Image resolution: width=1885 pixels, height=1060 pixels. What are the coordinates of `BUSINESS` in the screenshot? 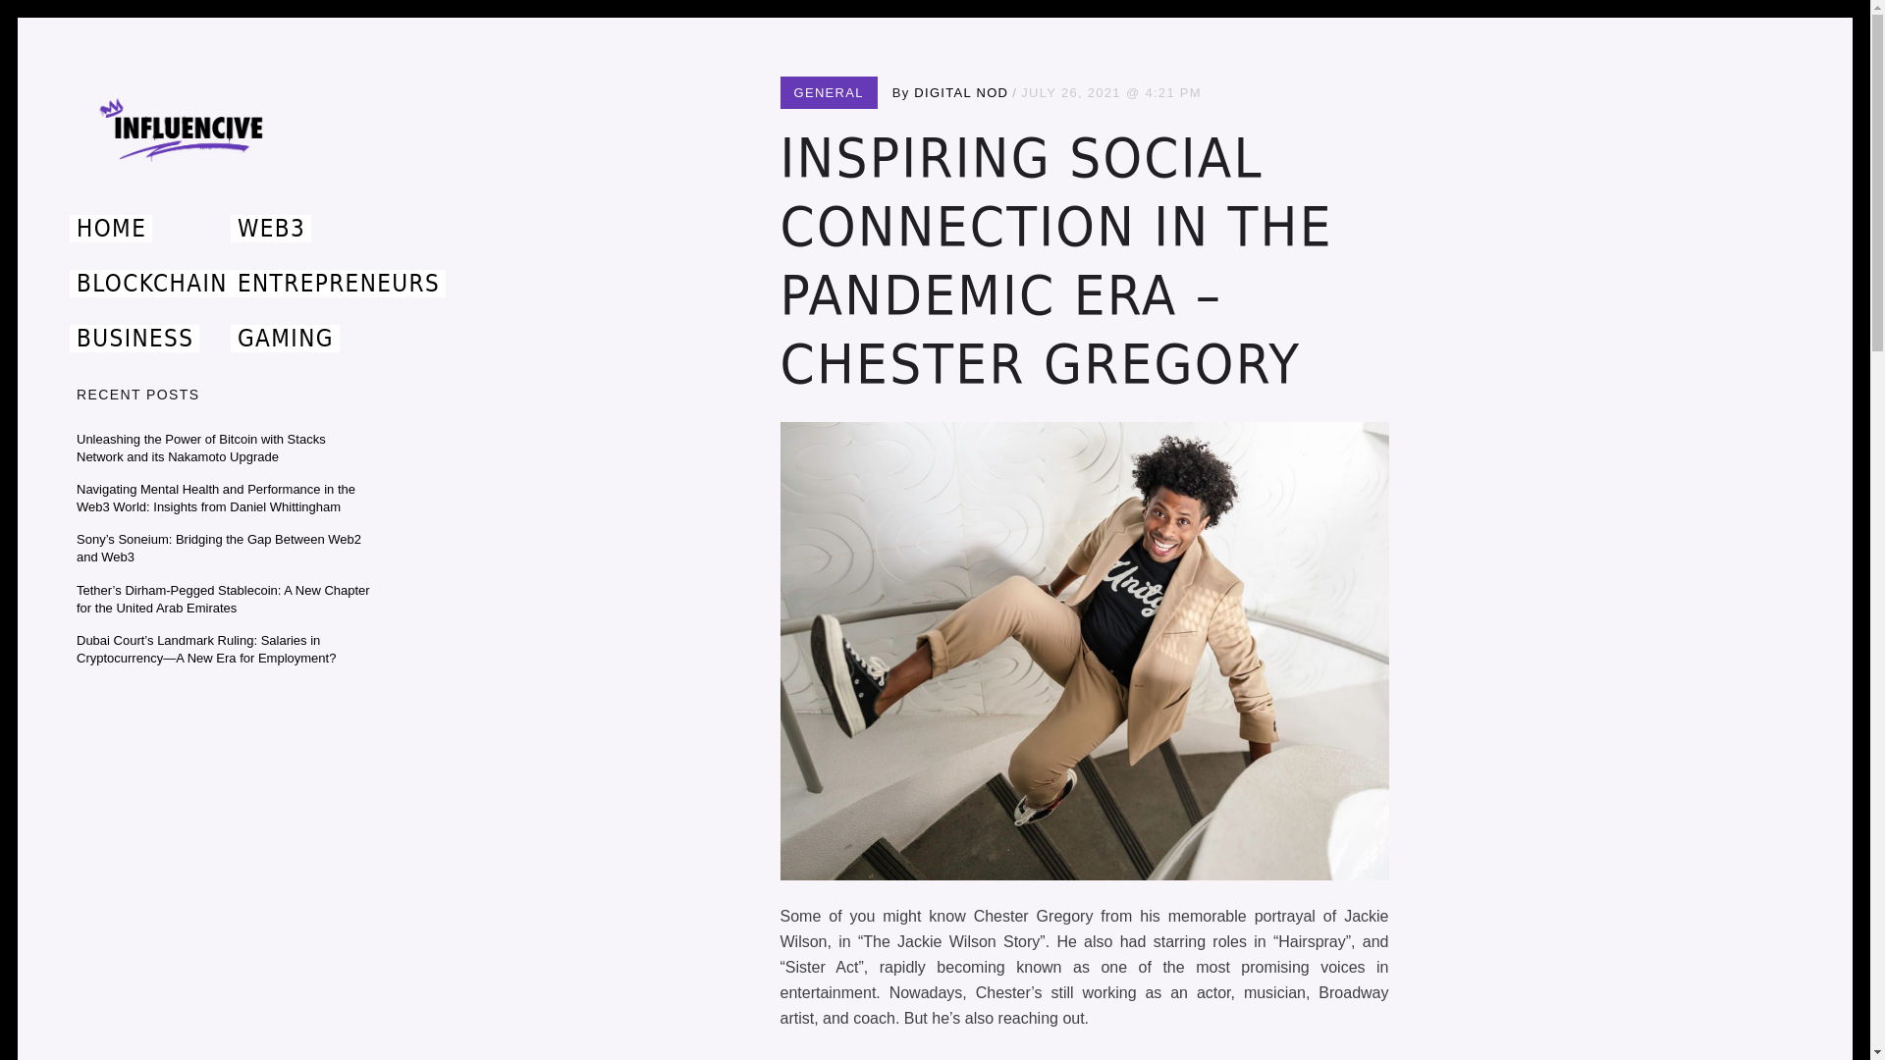 It's located at (135, 338).